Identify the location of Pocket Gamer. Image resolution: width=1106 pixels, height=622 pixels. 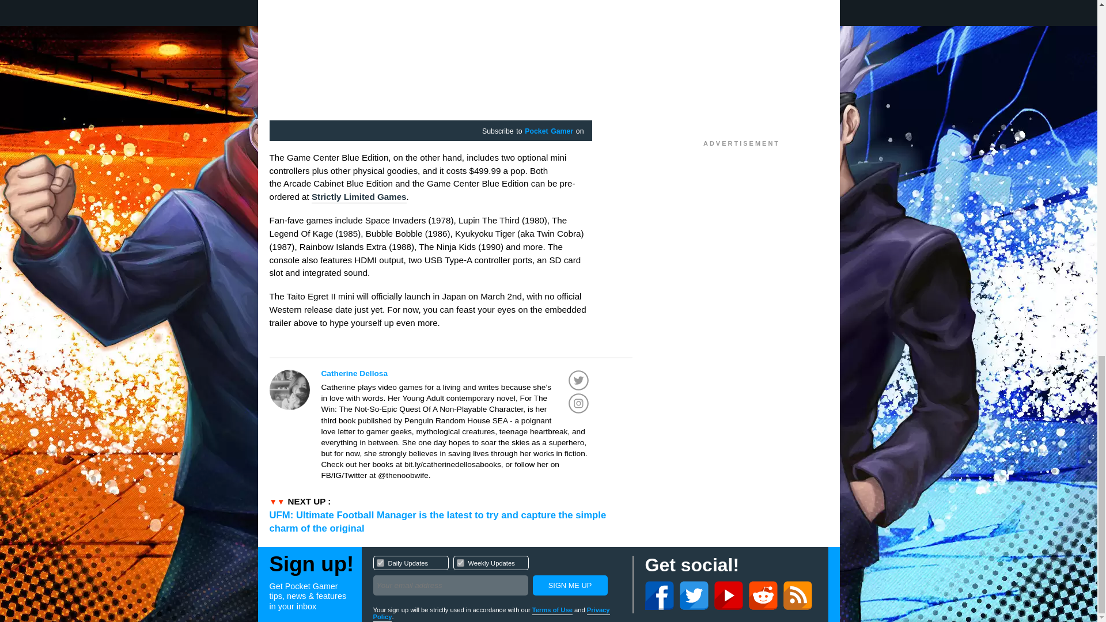
(456, 373).